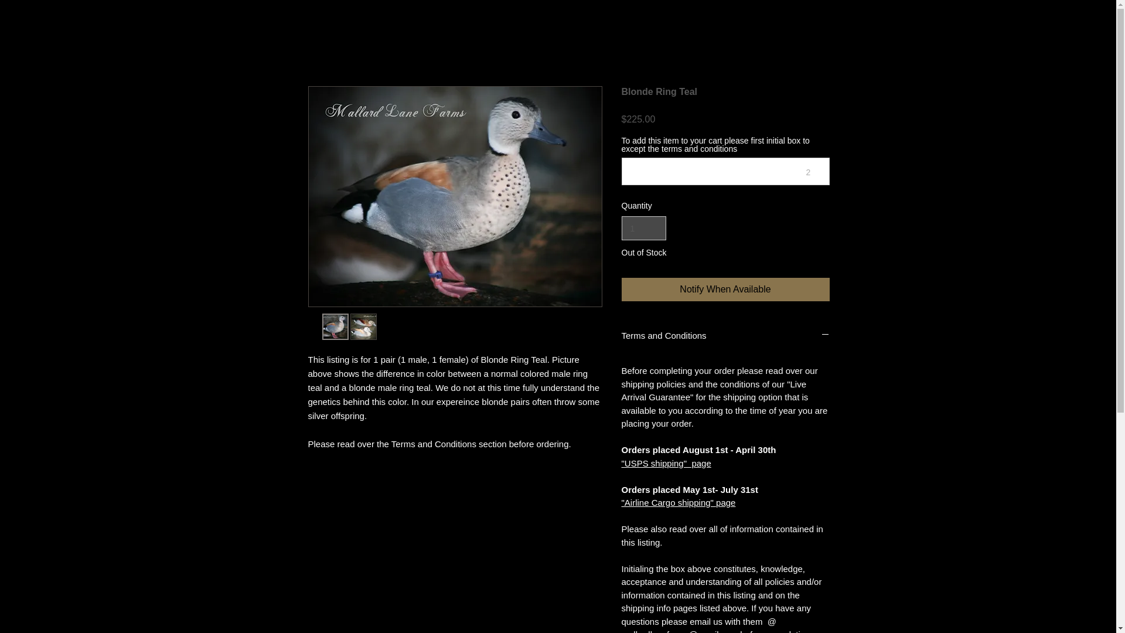 Image resolution: width=1125 pixels, height=633 pixels. What do you see at coordinates (678, 502) in the screenshot?
I see `"Airline Cargo shipping" page` at bounding box center [678, 502].